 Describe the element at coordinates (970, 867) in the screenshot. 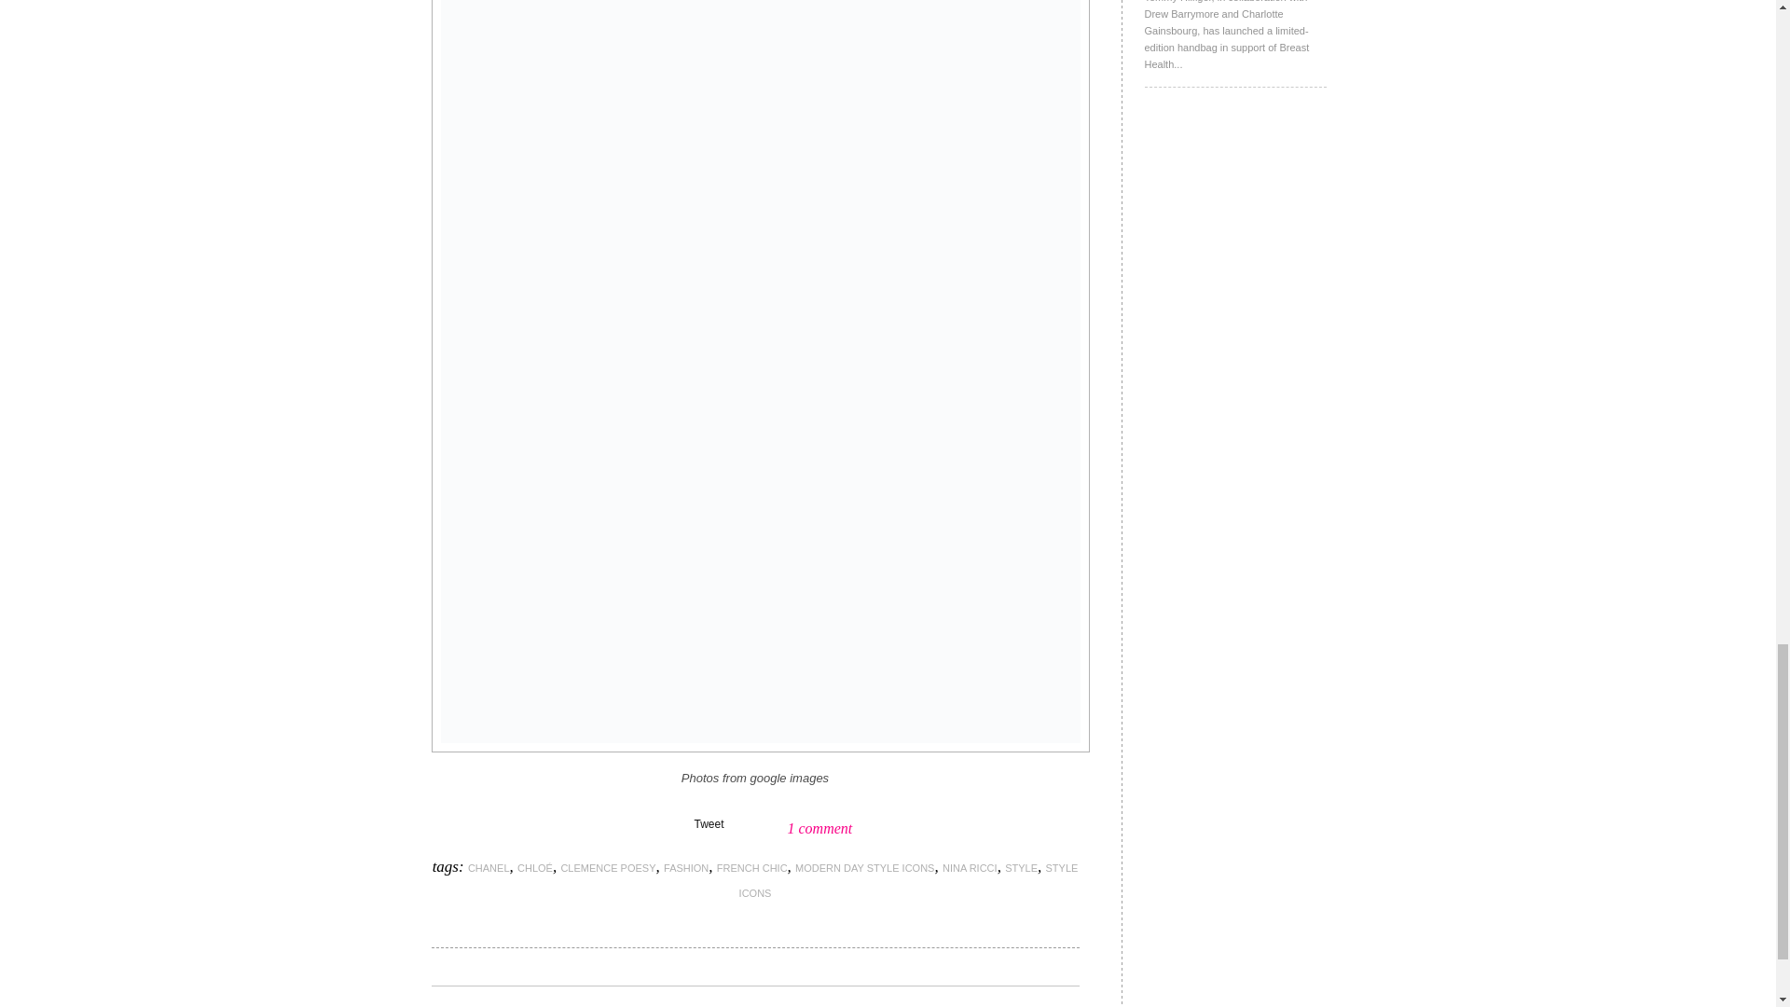

I see `NINA RICCI` at that location.